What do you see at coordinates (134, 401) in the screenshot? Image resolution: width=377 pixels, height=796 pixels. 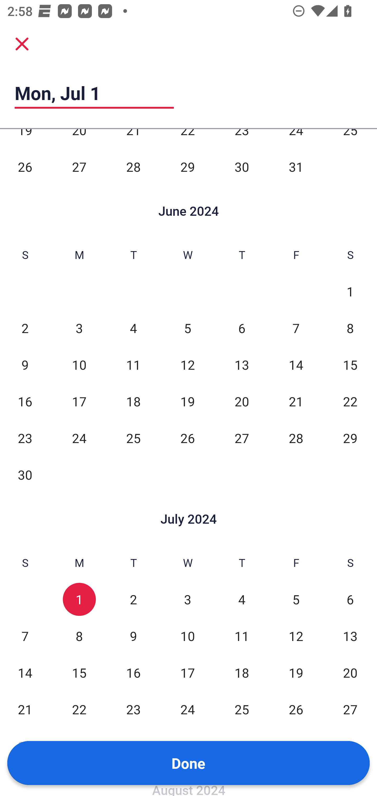 I see `18 Tue, Jun 18, Not Selected` at bounding box center [134, 401].